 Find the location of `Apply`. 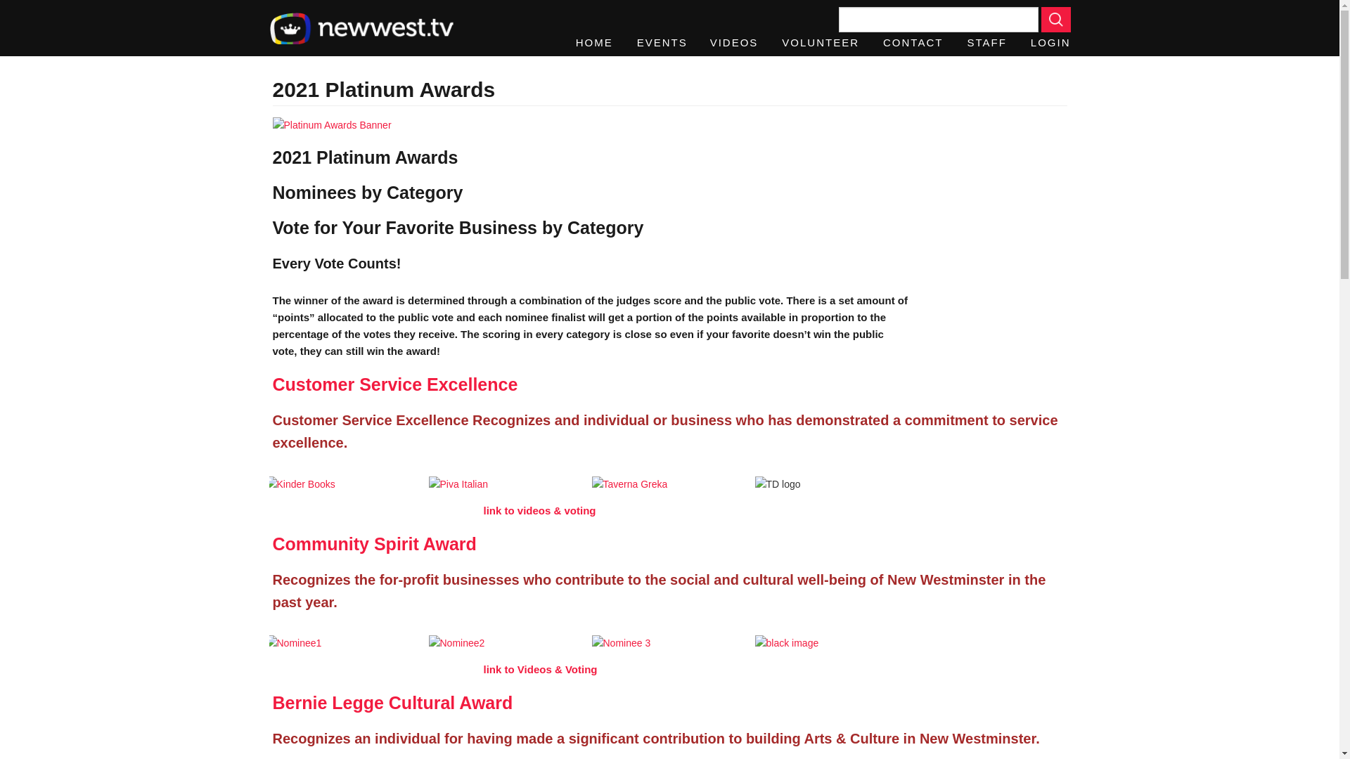

Apply is located at coordinates (1055, 20).